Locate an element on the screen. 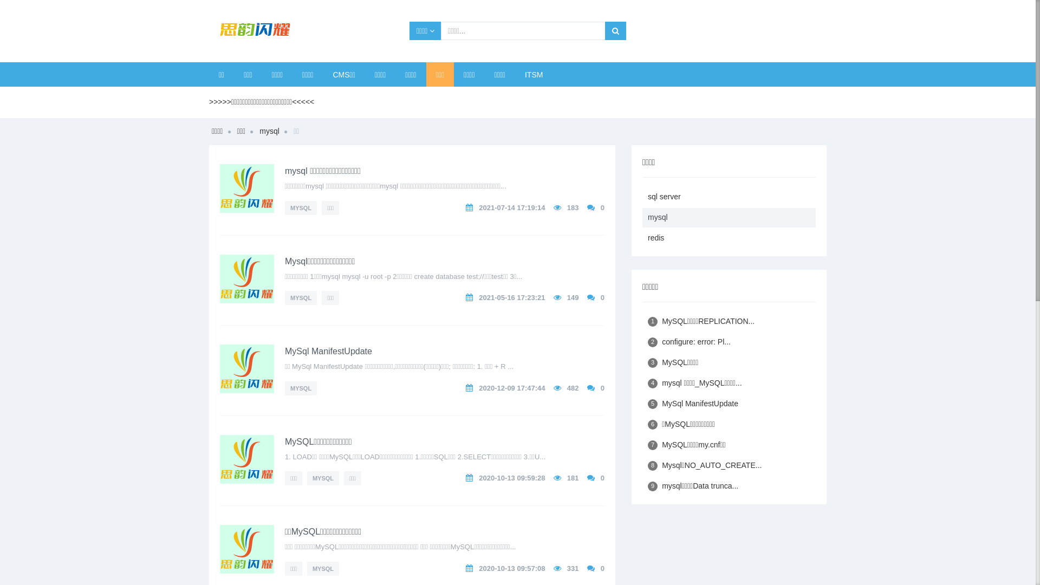 The height and width of the screenshot is (585, 1040). sql server is located at coordinates (729, 197).